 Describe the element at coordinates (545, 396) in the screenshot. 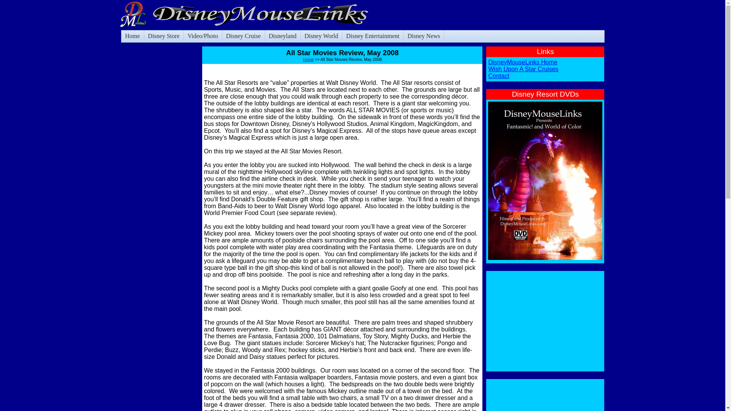

I see `Advertisement` at that location.